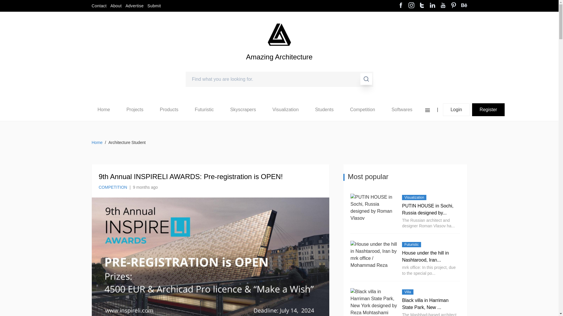 The image size is (563, 316). I want to click on About us page, so click(116, 6).